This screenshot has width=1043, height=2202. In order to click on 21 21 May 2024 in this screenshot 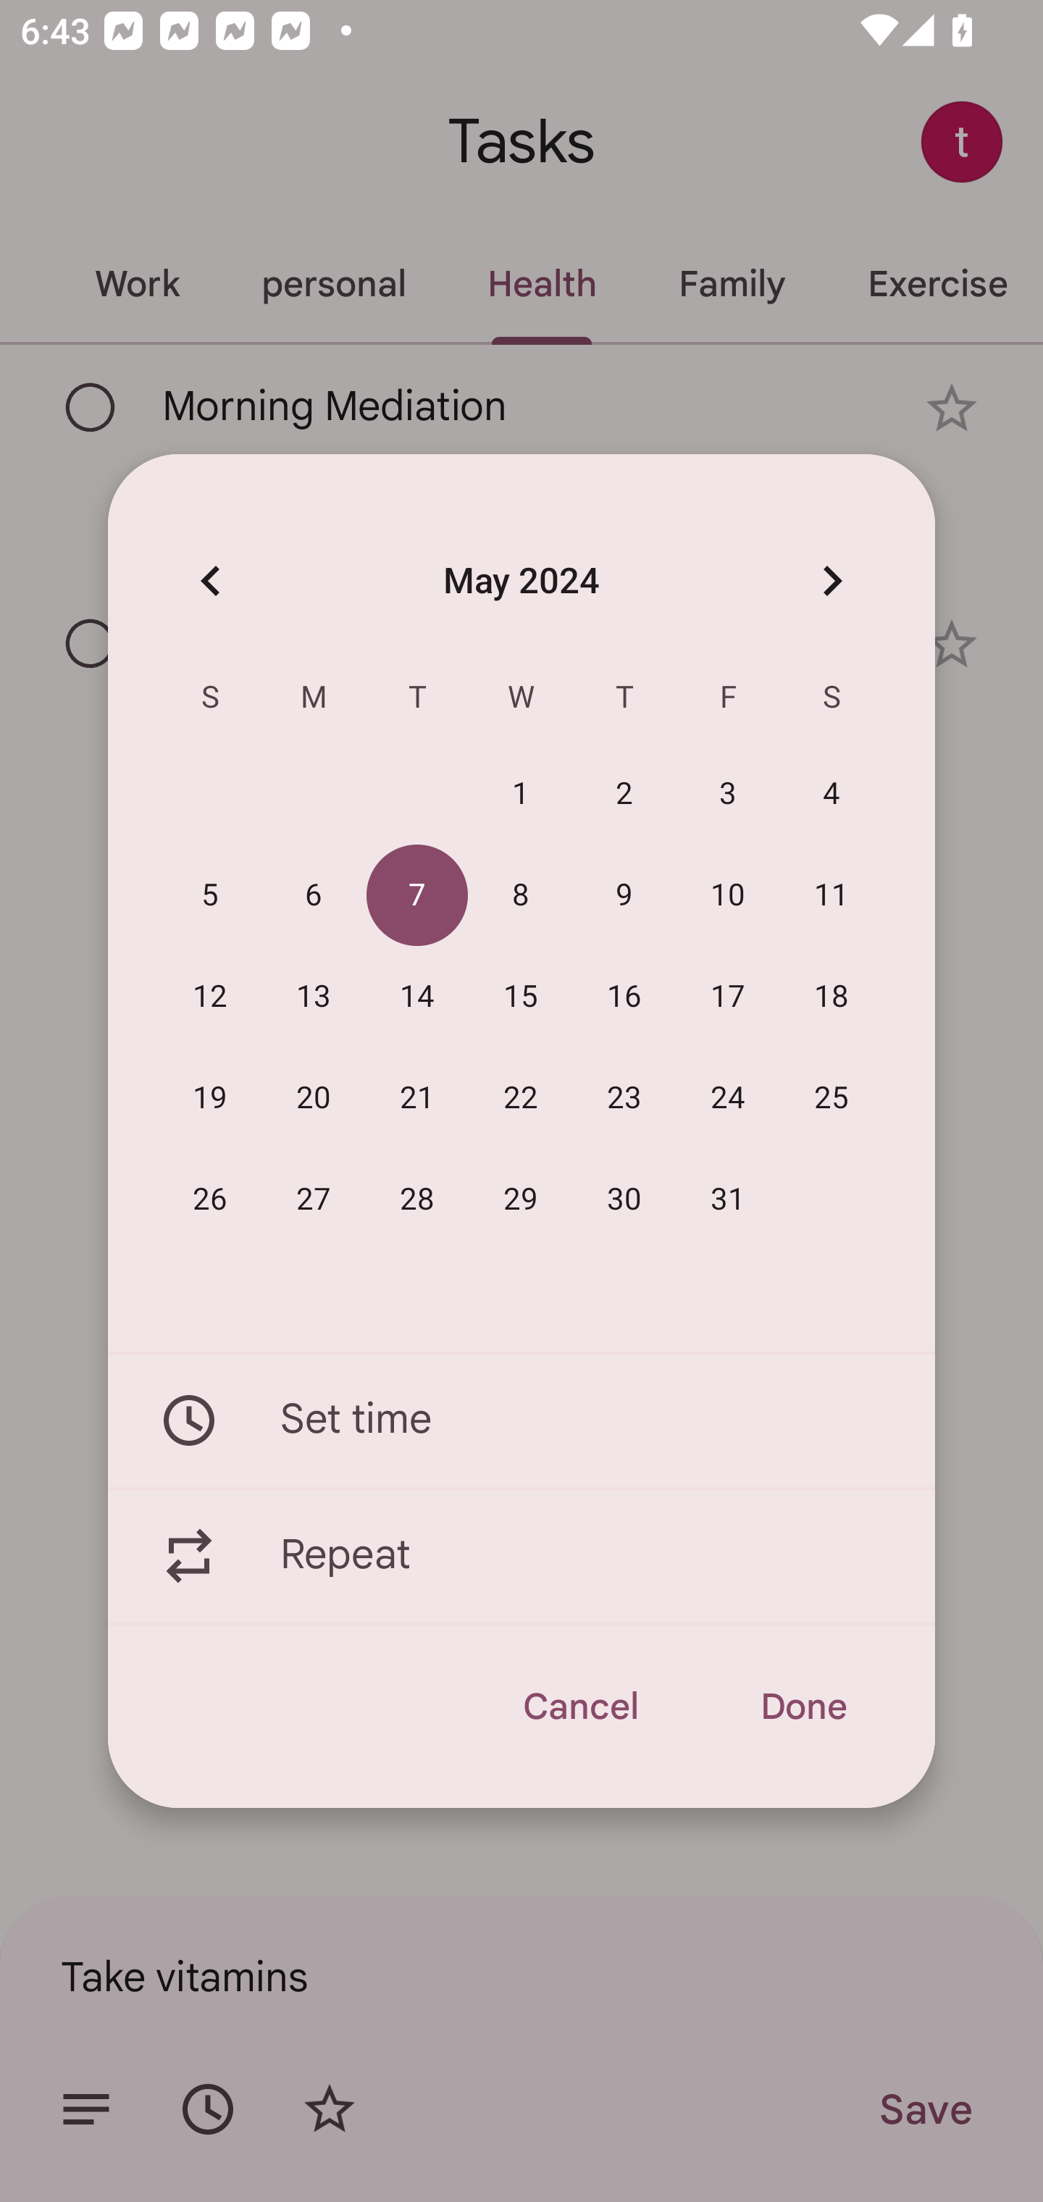, I will do `click(417, 1098)`.